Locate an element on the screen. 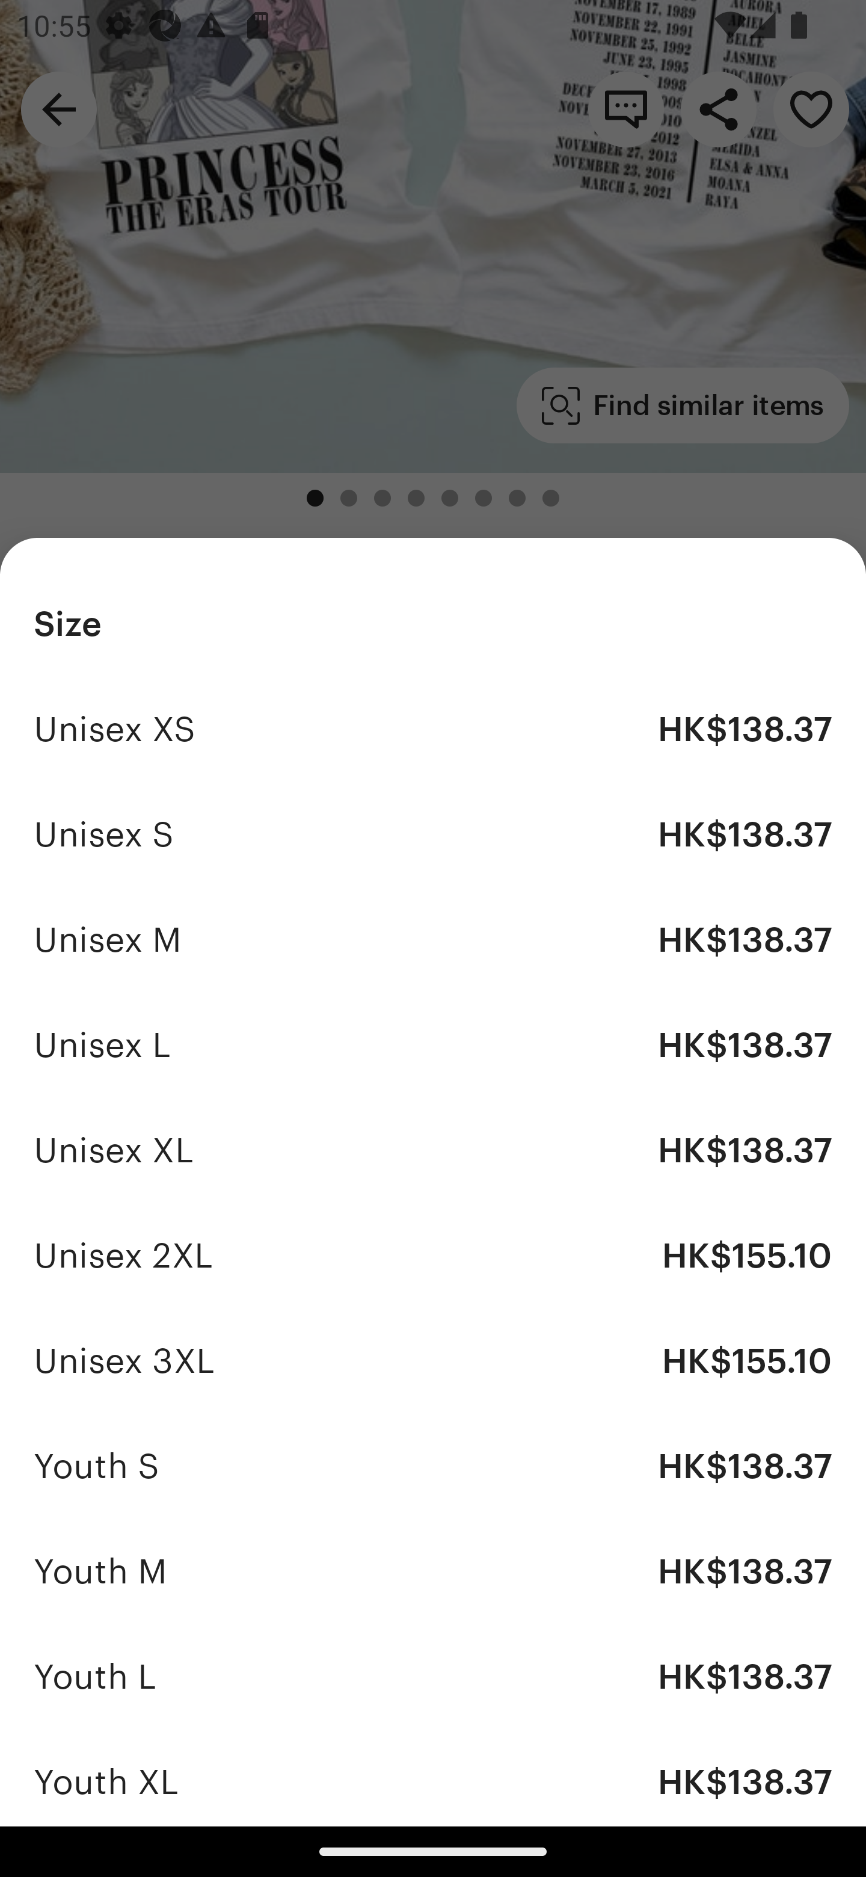 The height and width of the screenshot is (1877, 866). Unisex 3XL HK$155.10 is located at coordinates (433, 1361).